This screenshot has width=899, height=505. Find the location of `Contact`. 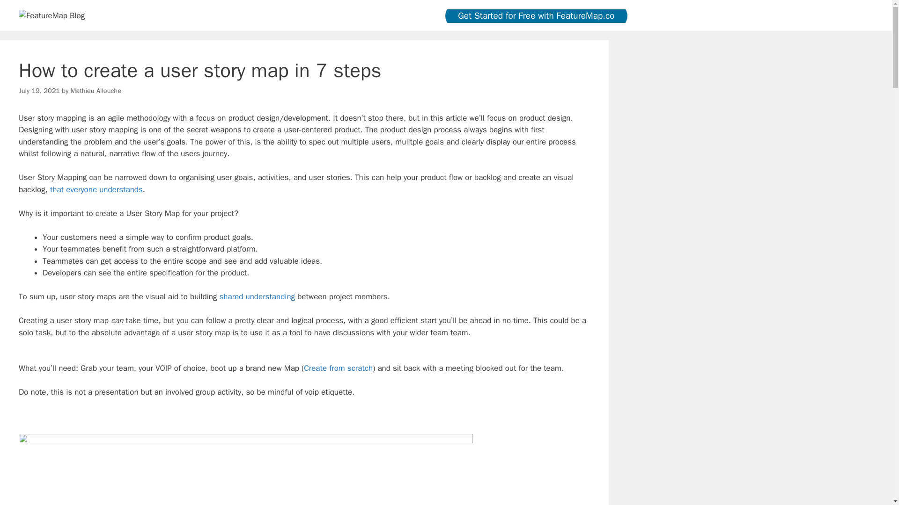

Contact is located at coordinates (183, 45).